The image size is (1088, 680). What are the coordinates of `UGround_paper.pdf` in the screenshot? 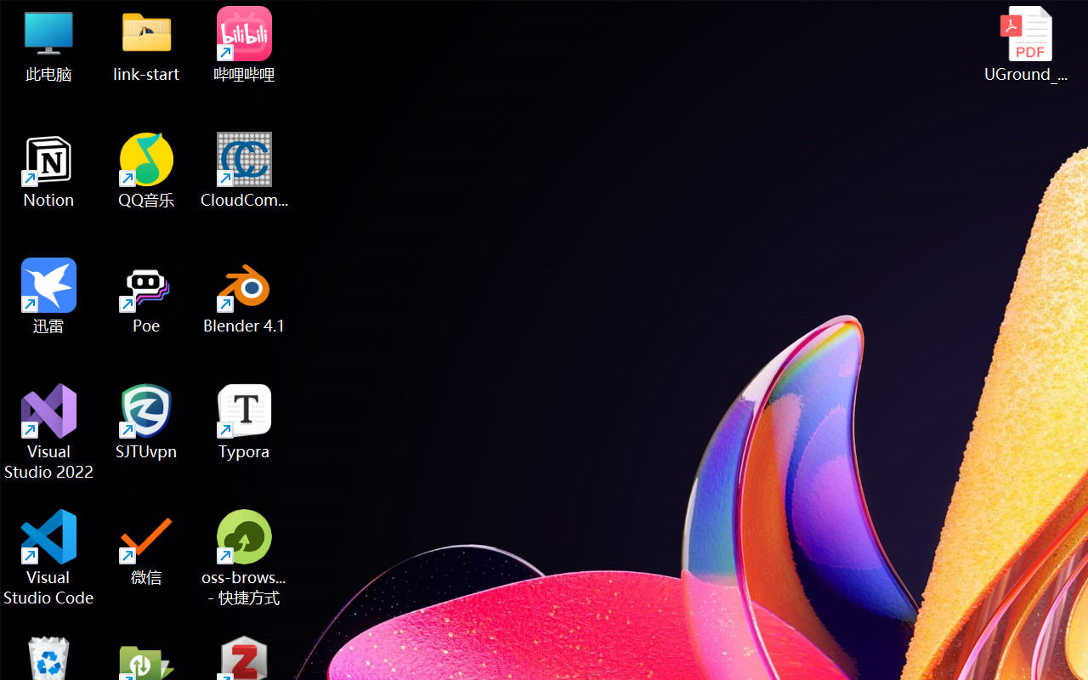 It's located at (1025, 44).